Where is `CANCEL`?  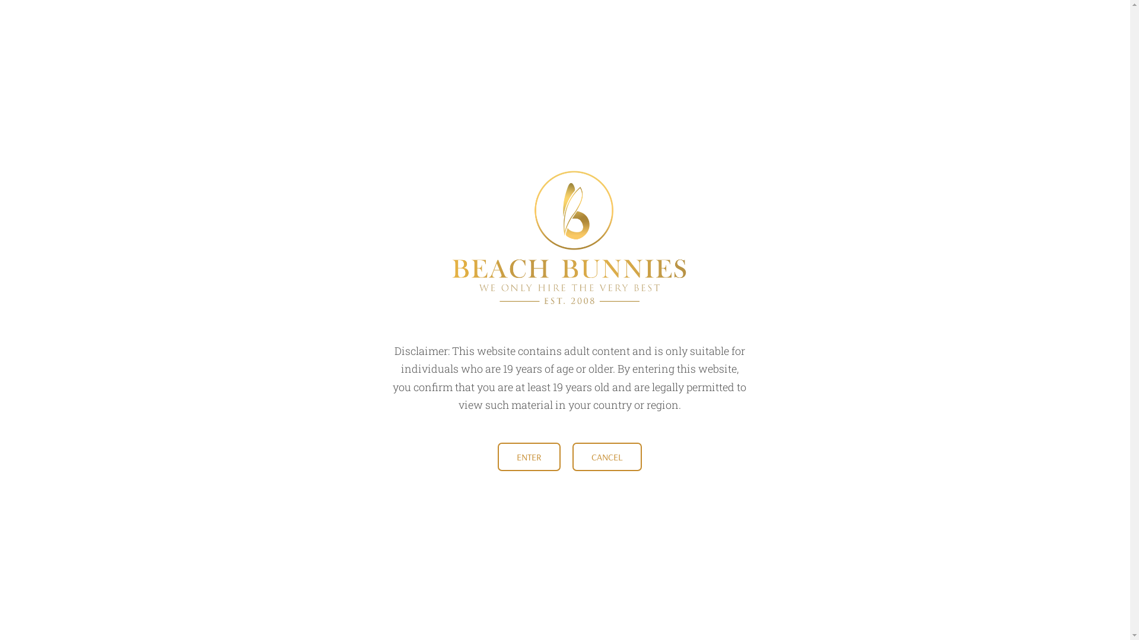
CANCEL is located at coordinates (606, 457).